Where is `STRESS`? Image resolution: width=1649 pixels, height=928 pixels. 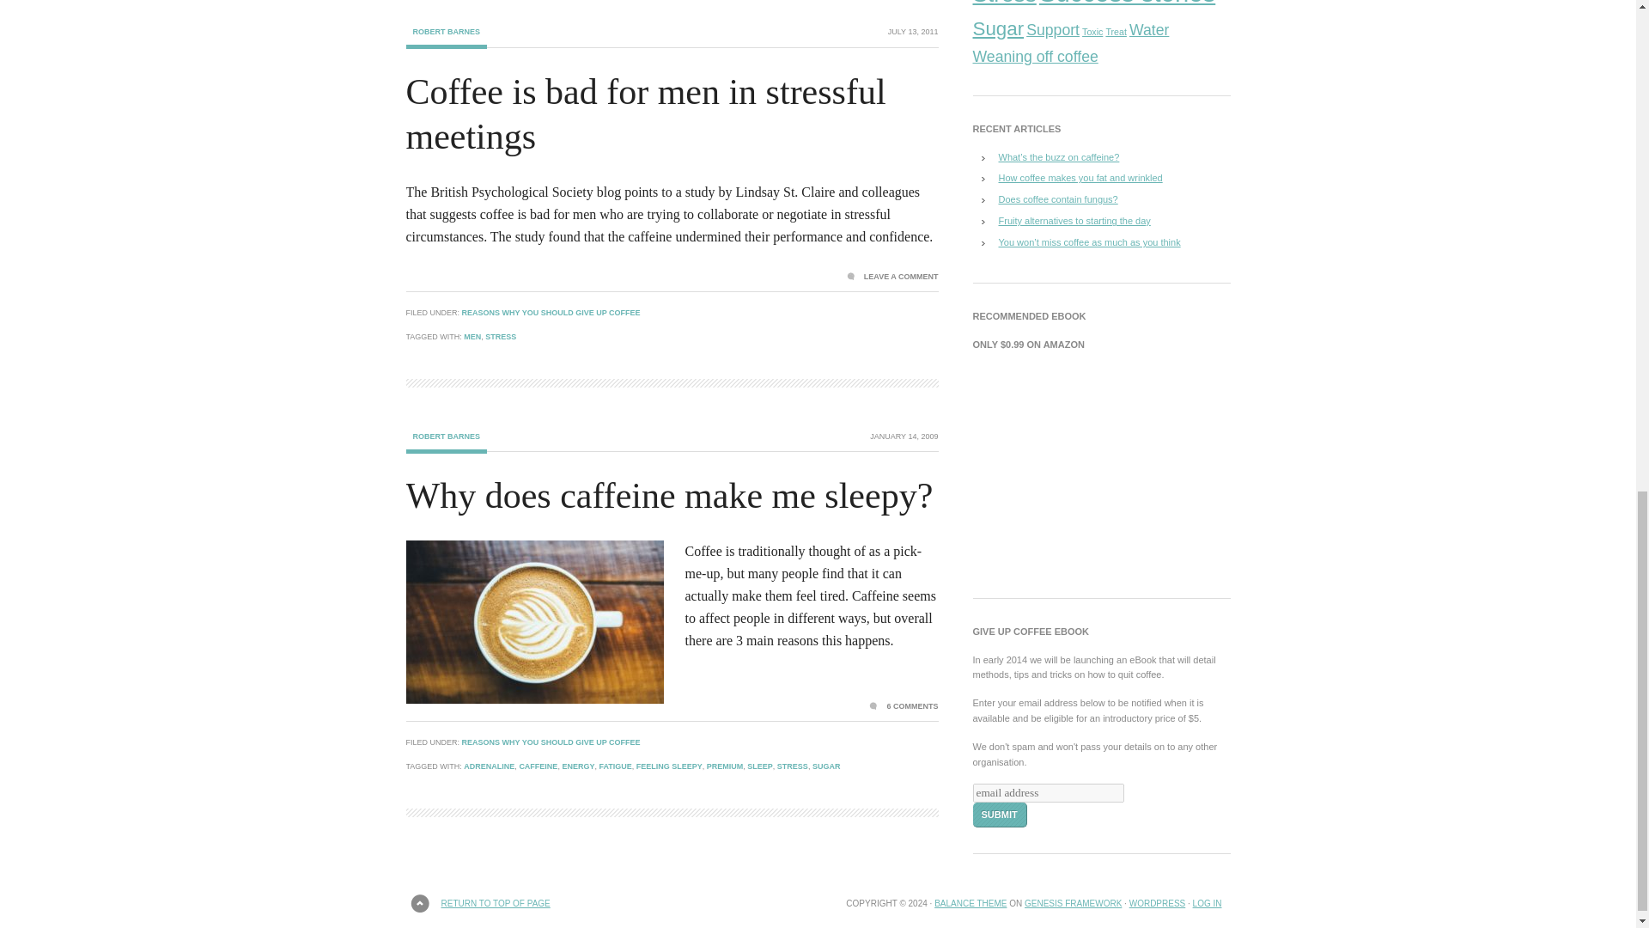 STRESS is located at coordinates (500, 337).